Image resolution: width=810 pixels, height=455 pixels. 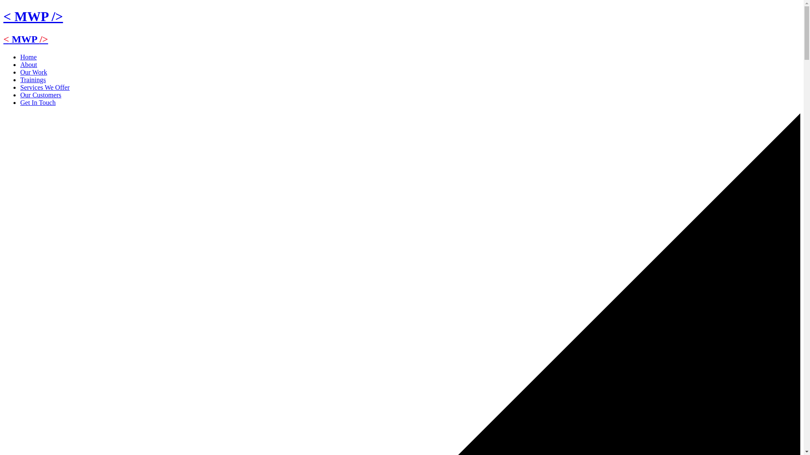 What do you see at coordinates (33, 80) in the screenshot?
I see `Trainings` at bounding box center [33, 80].